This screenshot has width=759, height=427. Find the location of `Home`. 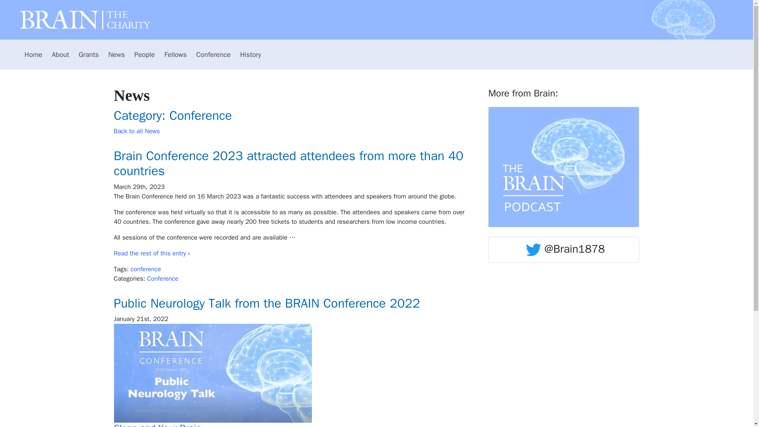

Home is located at coordinates (33, 54).